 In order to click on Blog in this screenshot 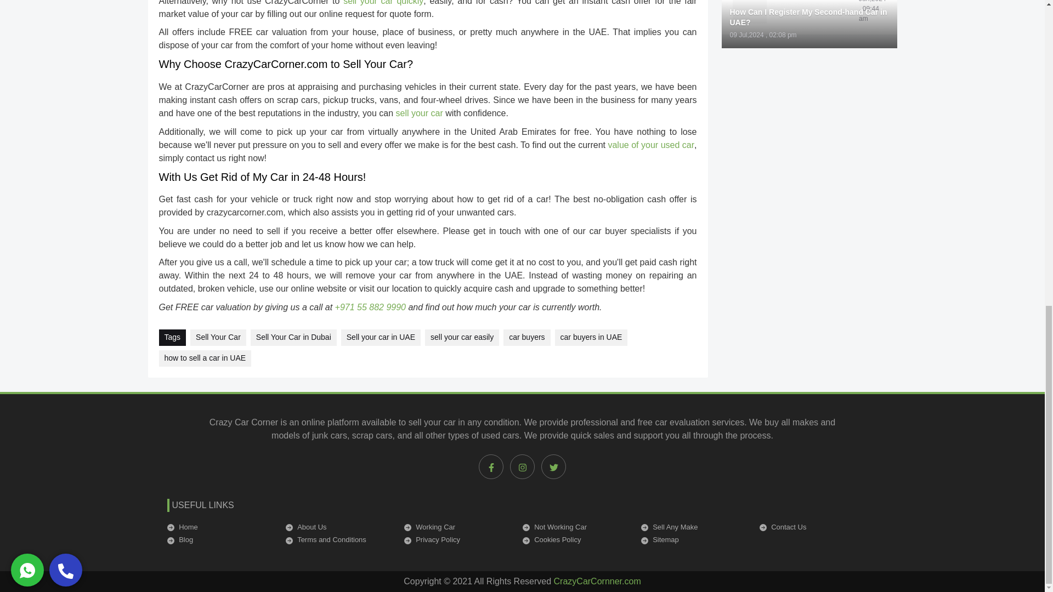, I will do `click(219, 539)`.